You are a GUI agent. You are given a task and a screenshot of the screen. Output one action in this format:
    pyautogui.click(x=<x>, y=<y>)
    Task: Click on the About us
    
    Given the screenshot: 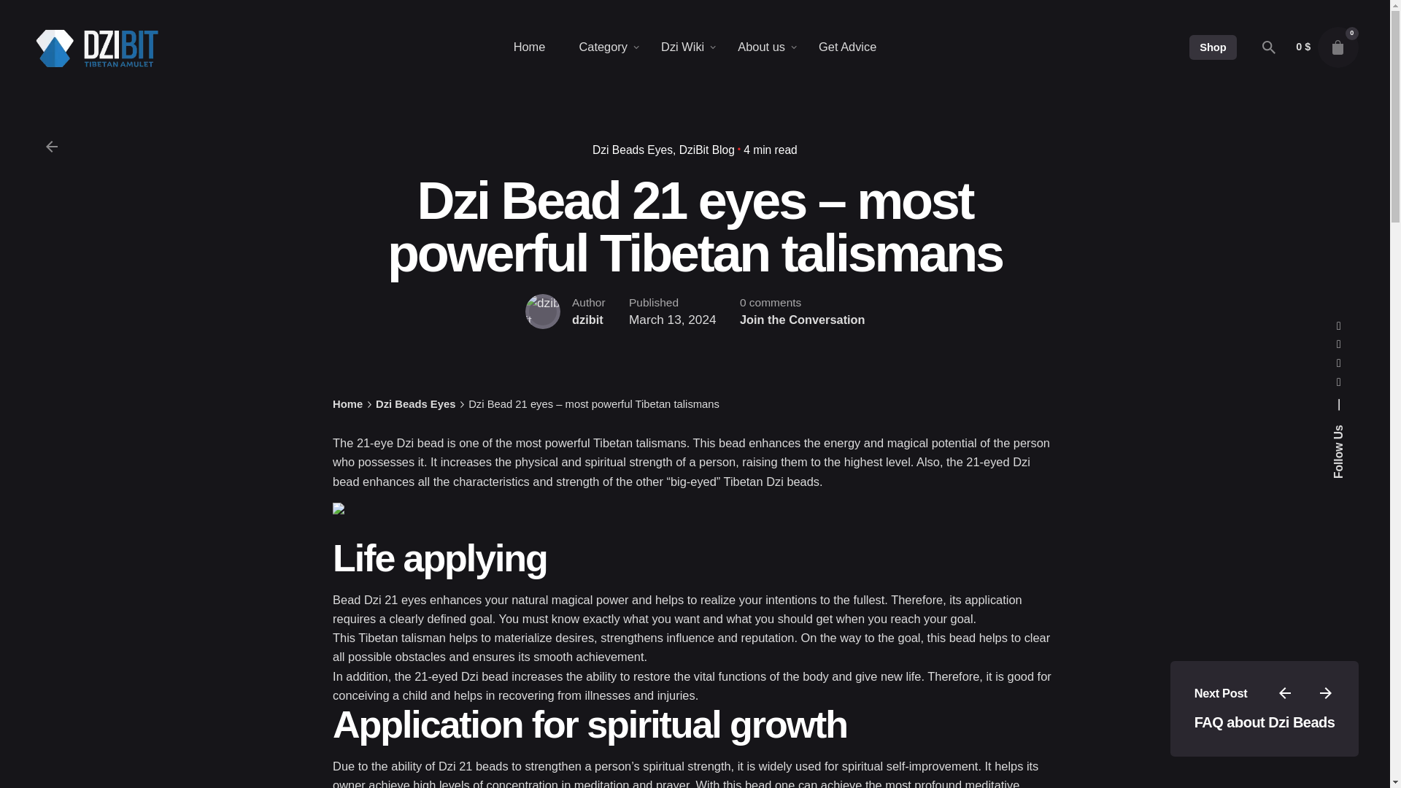 What is the action you would take?
    pyautogui.click(x=761, y=47)
    